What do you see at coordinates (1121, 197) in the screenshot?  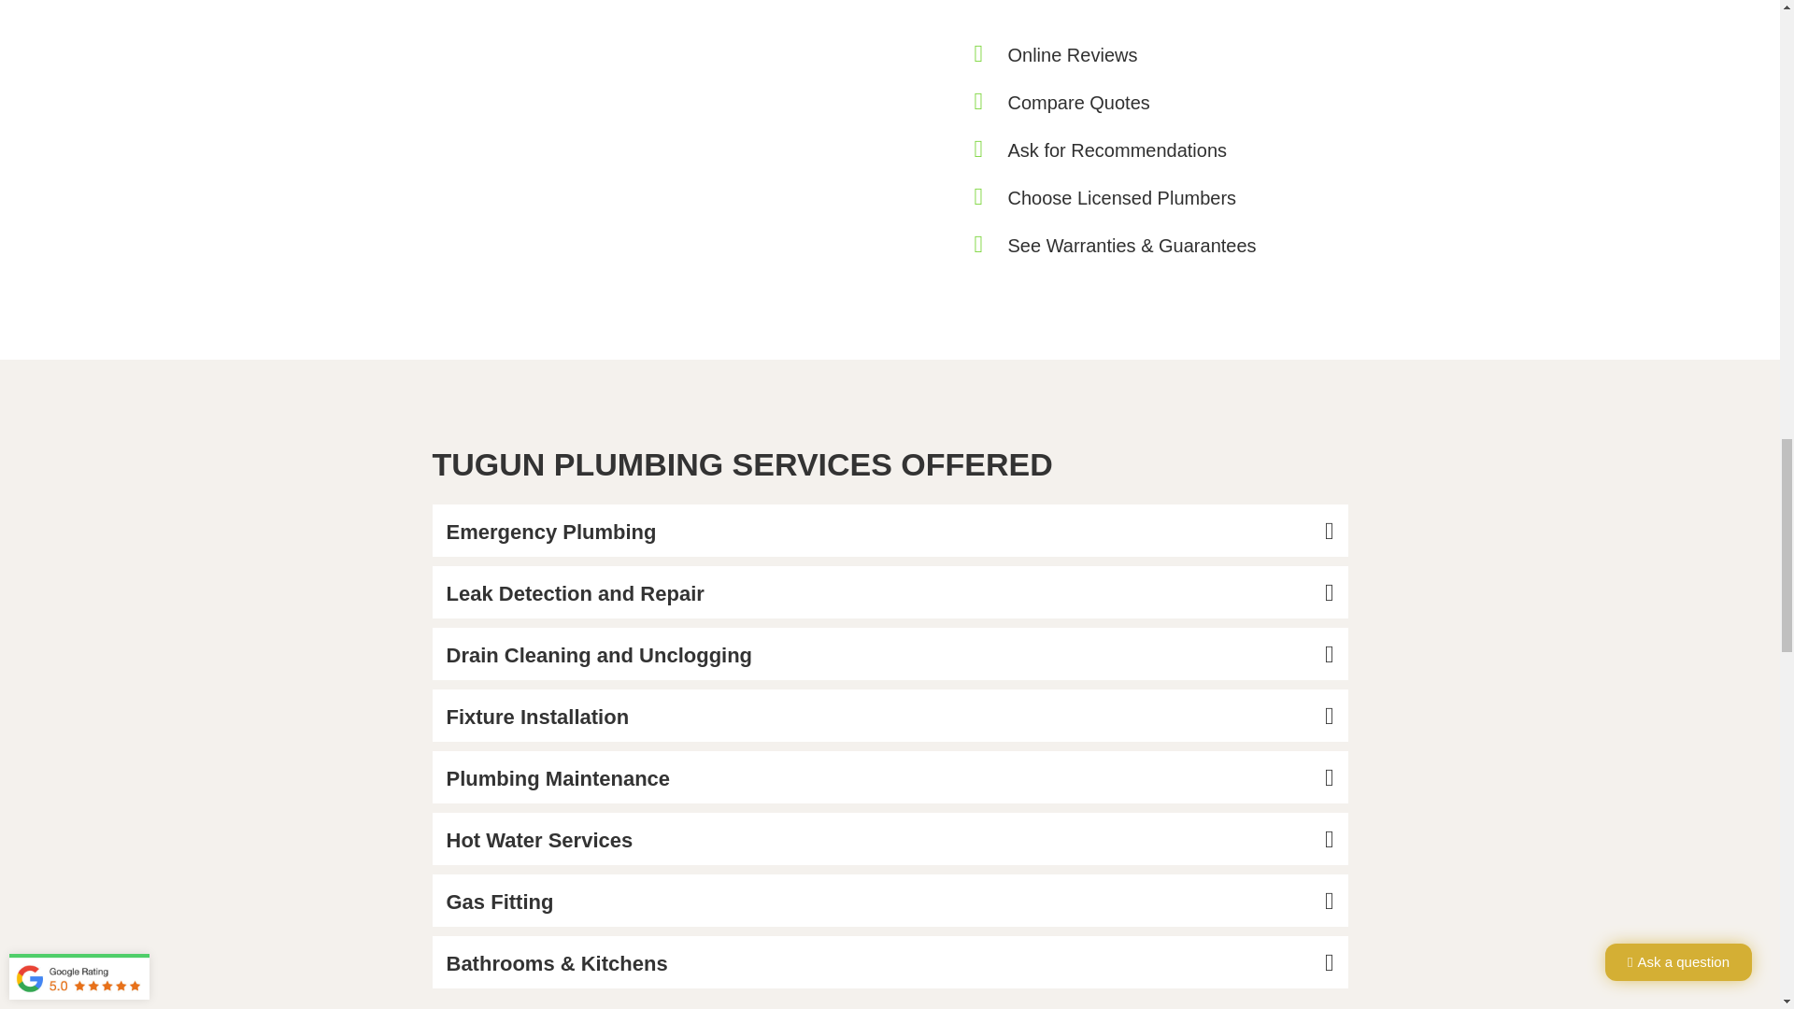 I see `Choose Licensed Plumbers` at bounding box center [1121, 197].